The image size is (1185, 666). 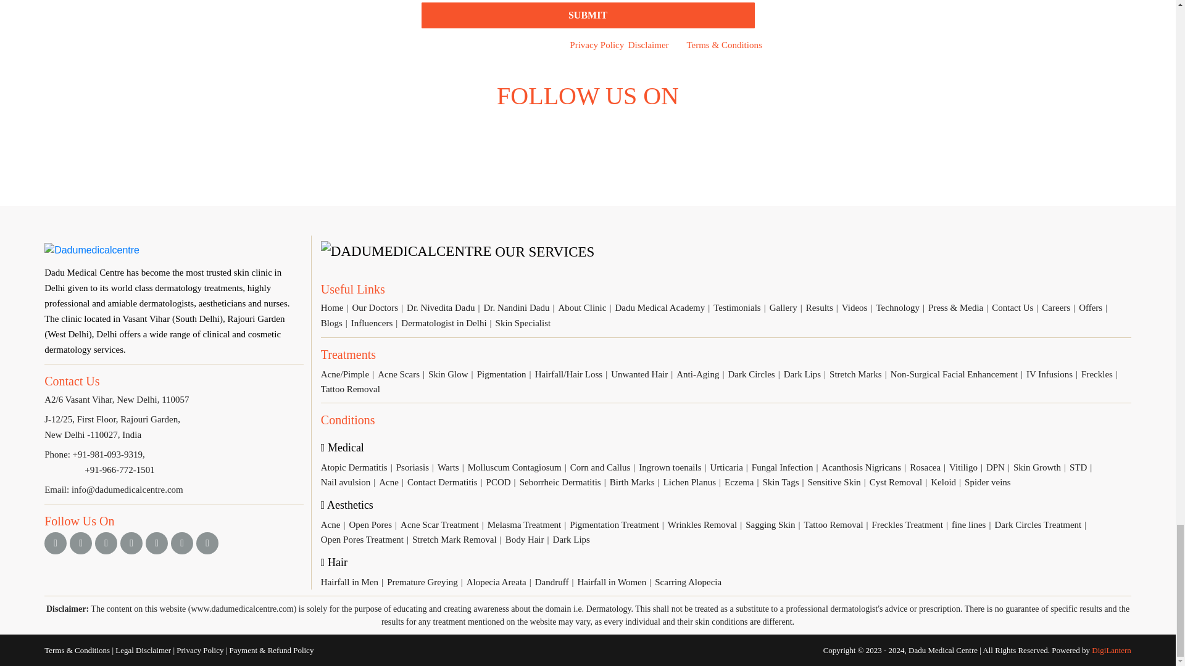 I want to click on Submit, so click(x=587, y=15).